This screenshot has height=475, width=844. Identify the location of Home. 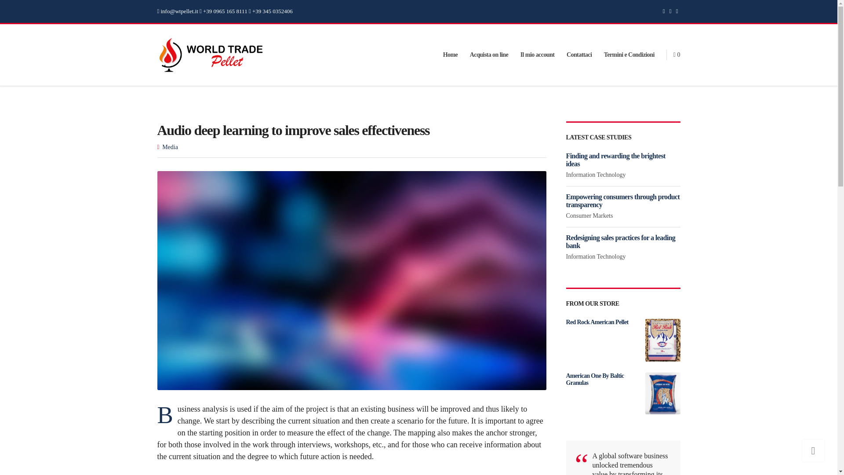
(451, 55).